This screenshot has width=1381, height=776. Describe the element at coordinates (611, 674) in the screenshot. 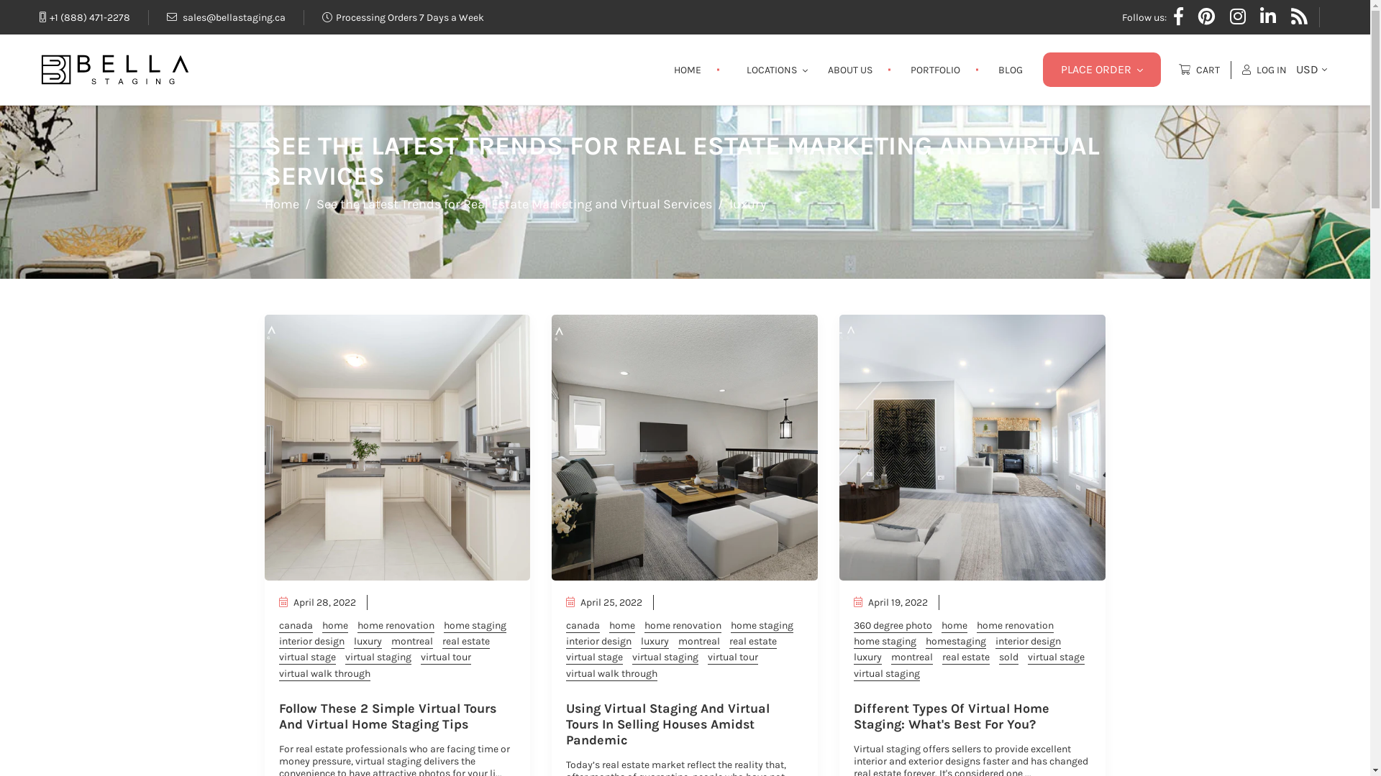

I see `virtual walk through` at that location.